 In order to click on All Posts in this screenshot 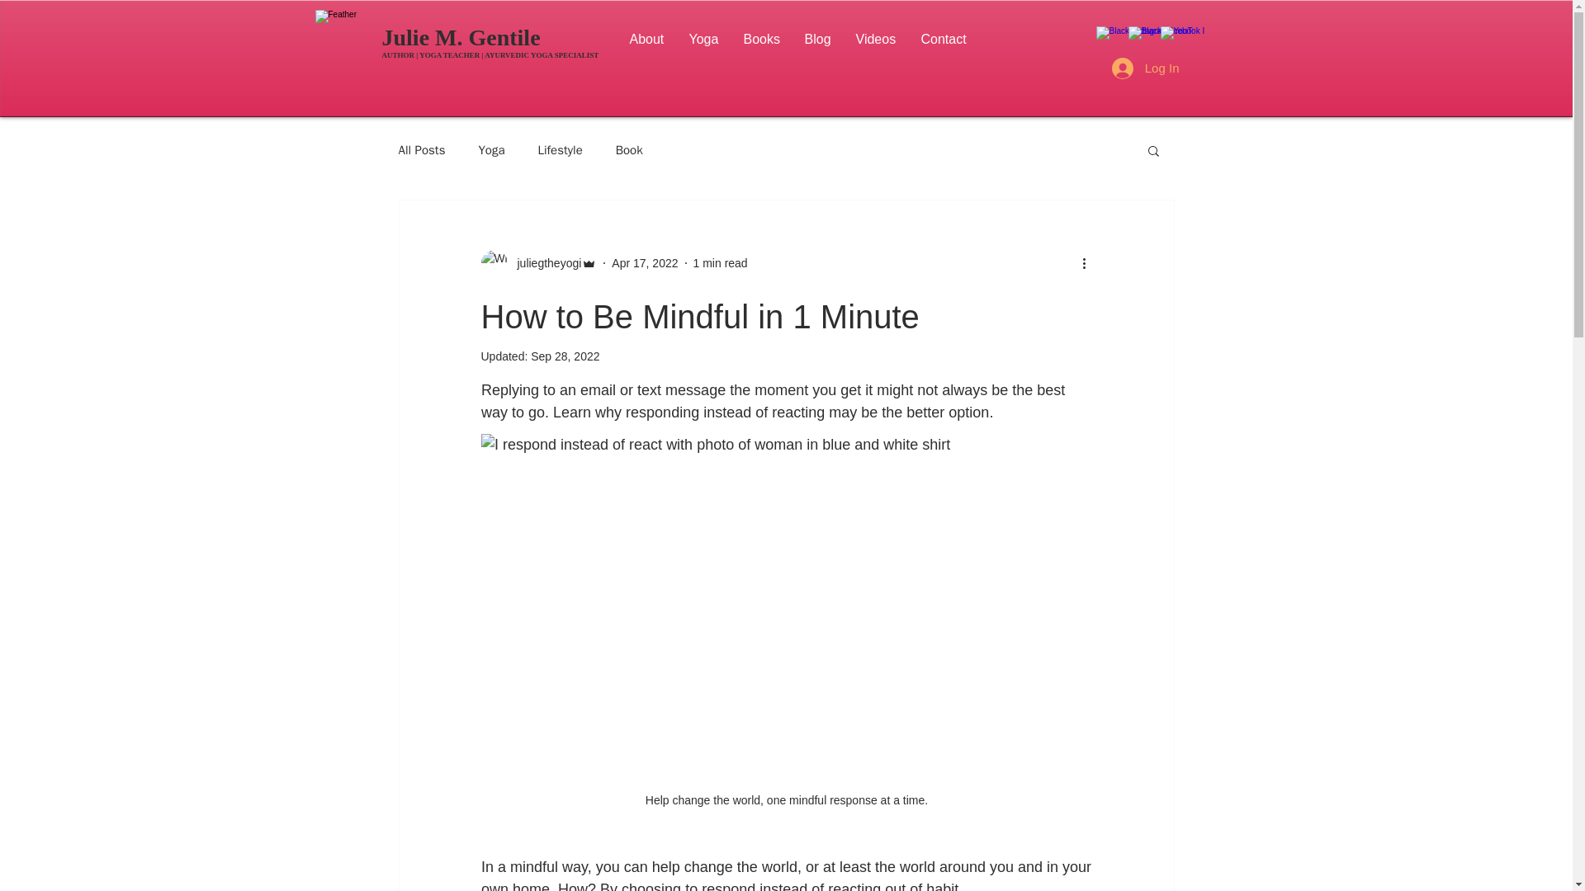, I will do `click(421, 149)`.